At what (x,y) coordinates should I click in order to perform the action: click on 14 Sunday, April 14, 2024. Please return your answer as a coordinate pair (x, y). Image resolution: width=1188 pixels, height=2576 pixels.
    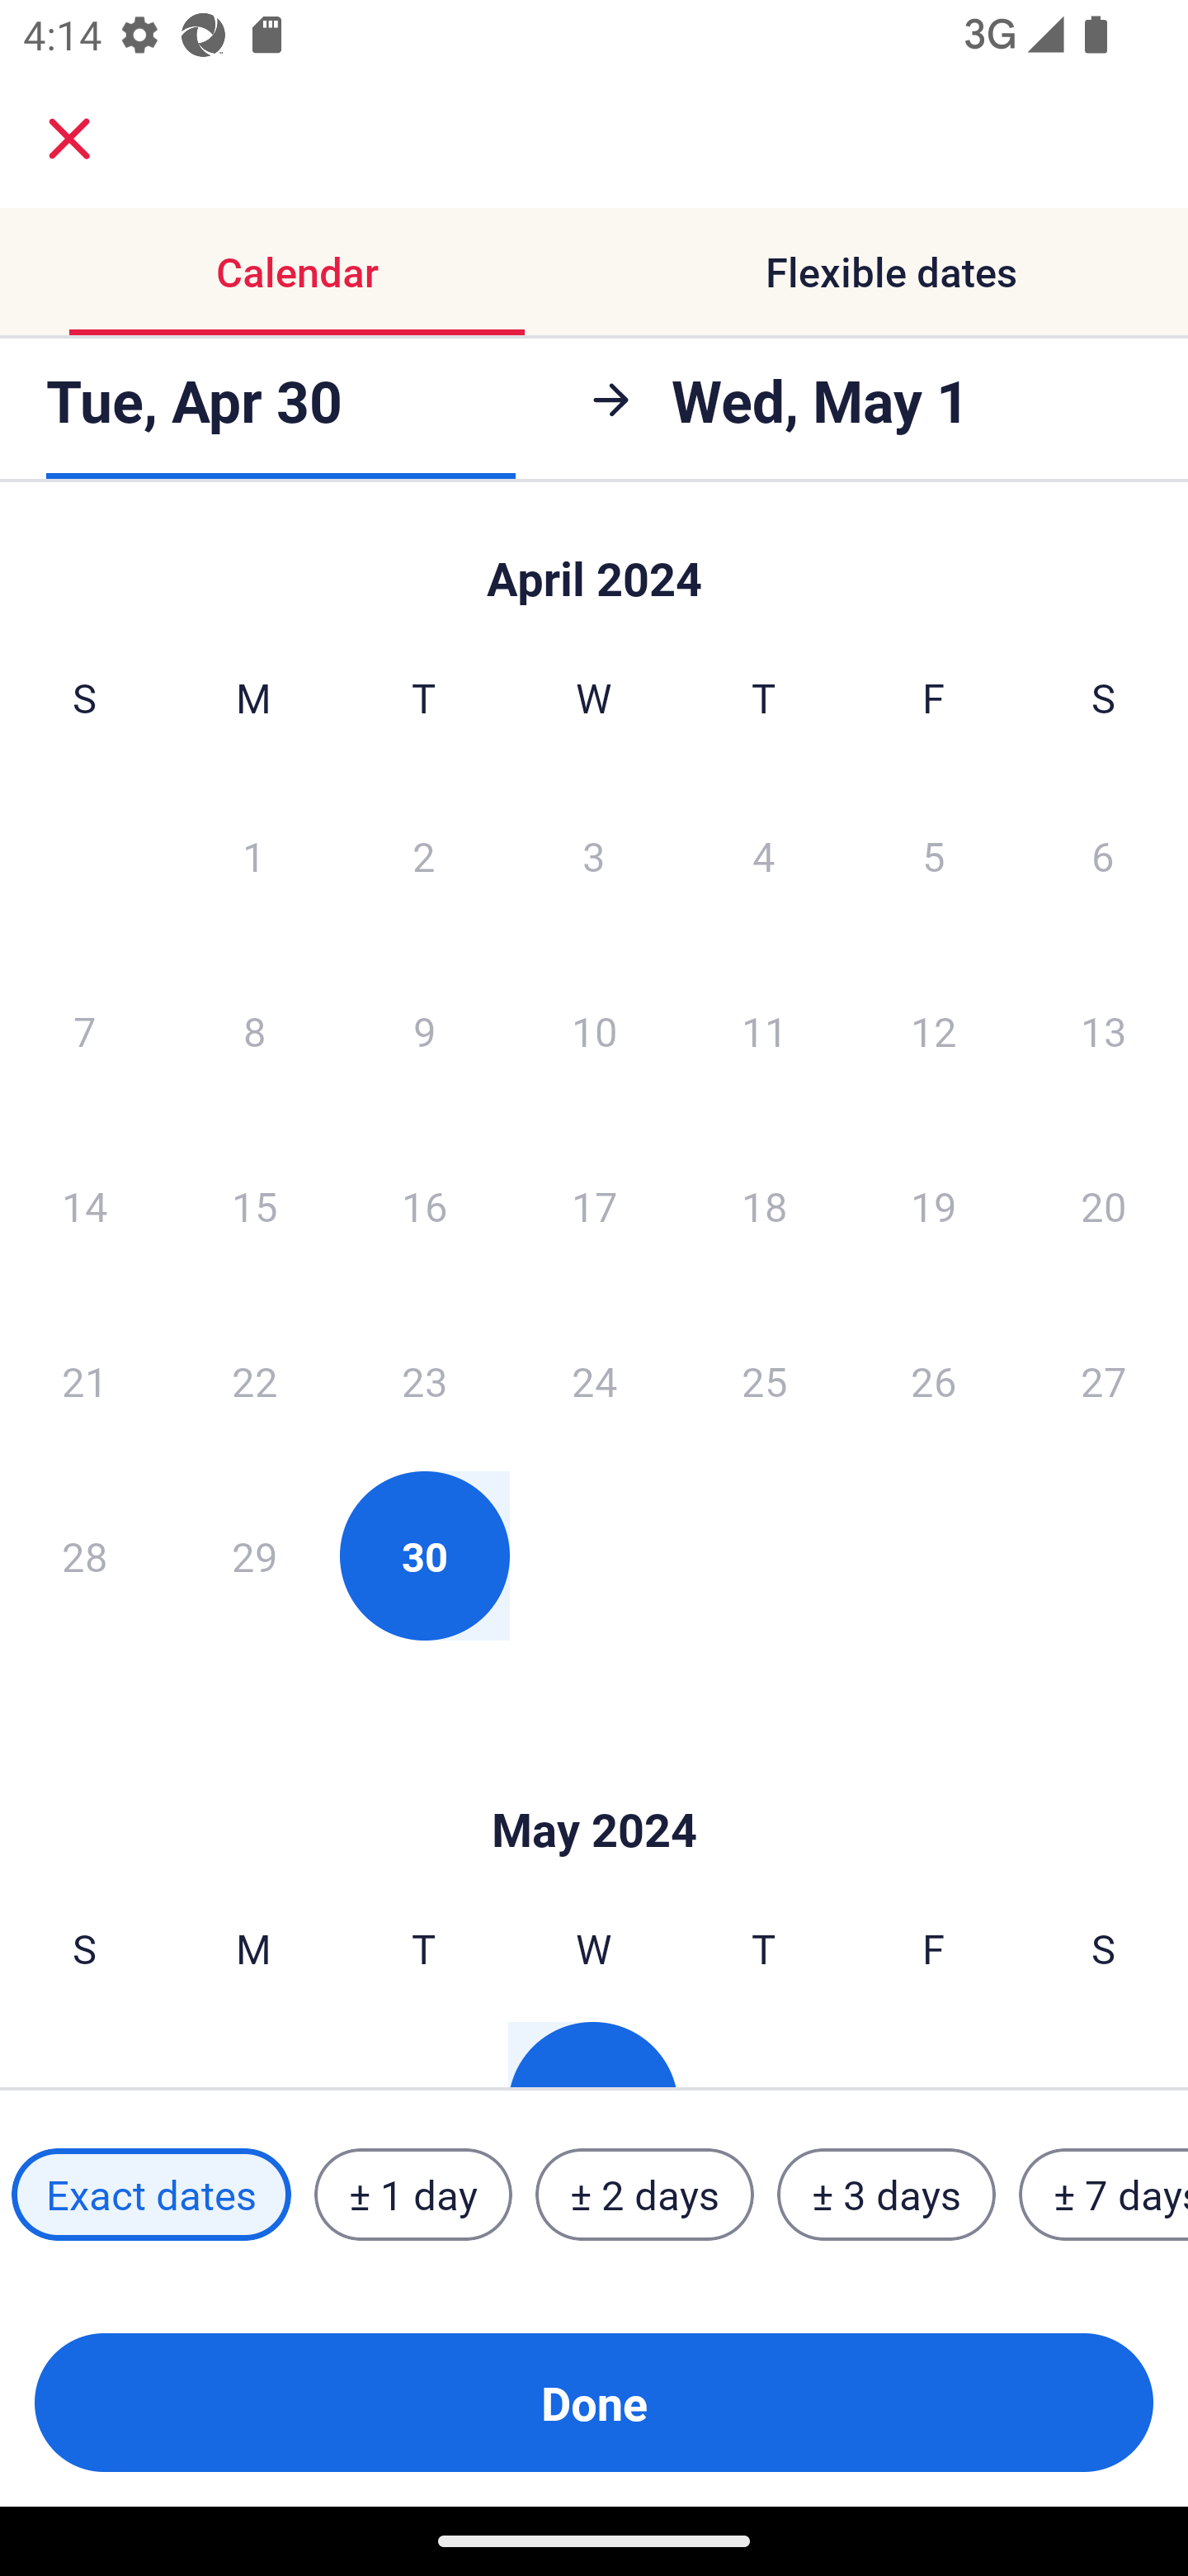
    Looking at the image, I should click on (84, 1205).